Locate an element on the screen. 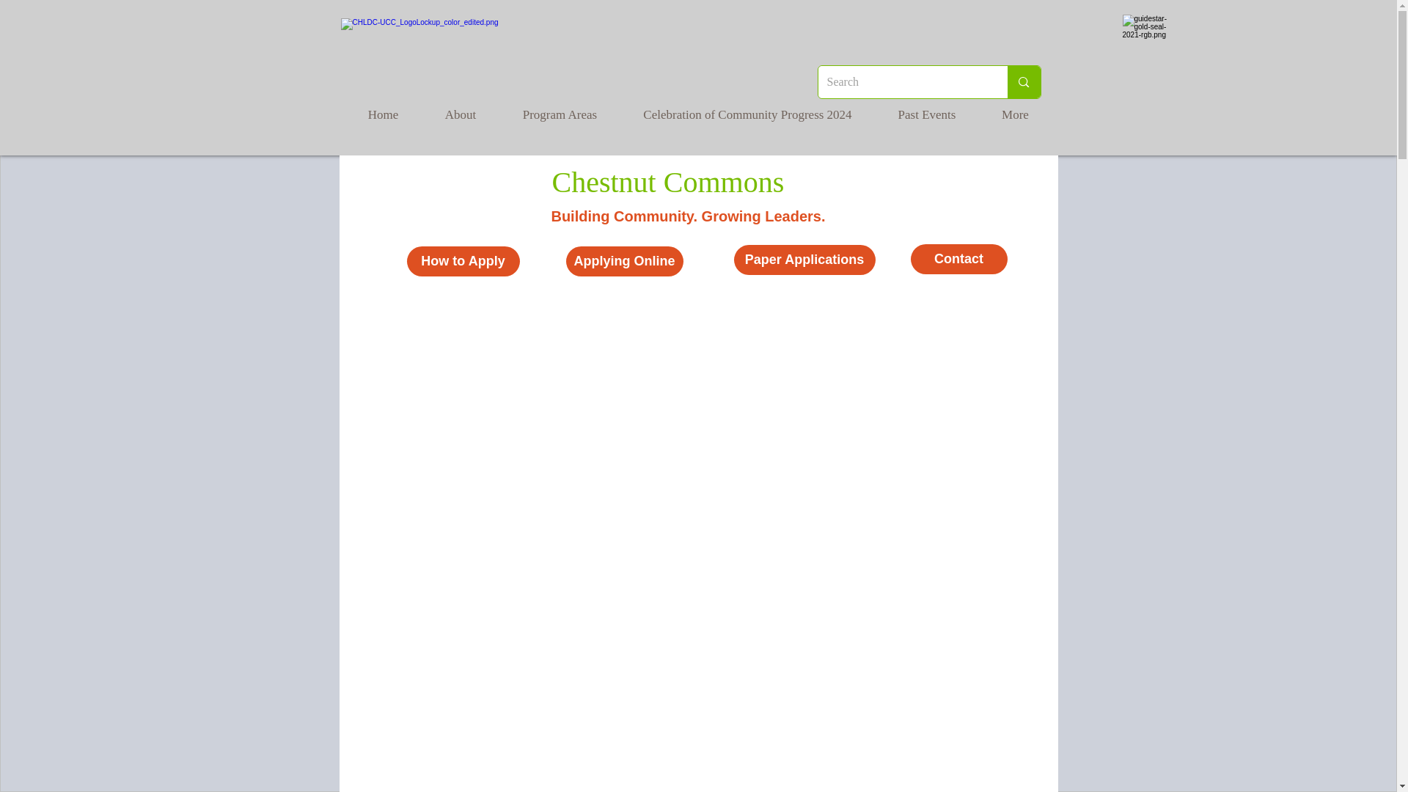  Program Areas is located at coordinates (559, 114).